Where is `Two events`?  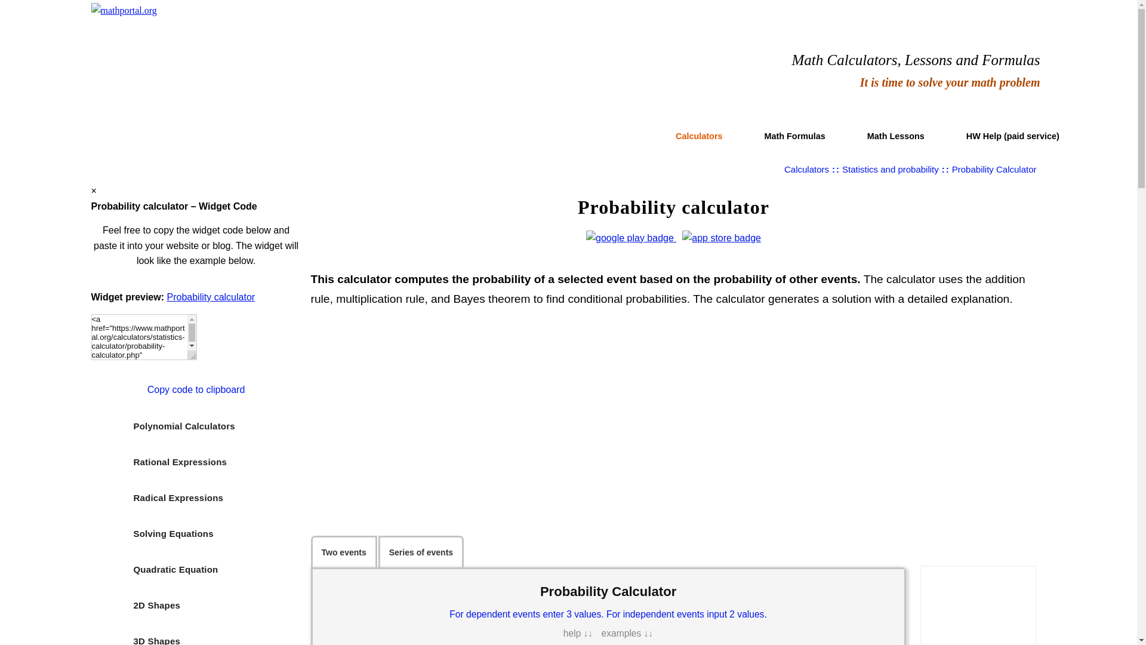 Two events is located at coordinates (344, 552).